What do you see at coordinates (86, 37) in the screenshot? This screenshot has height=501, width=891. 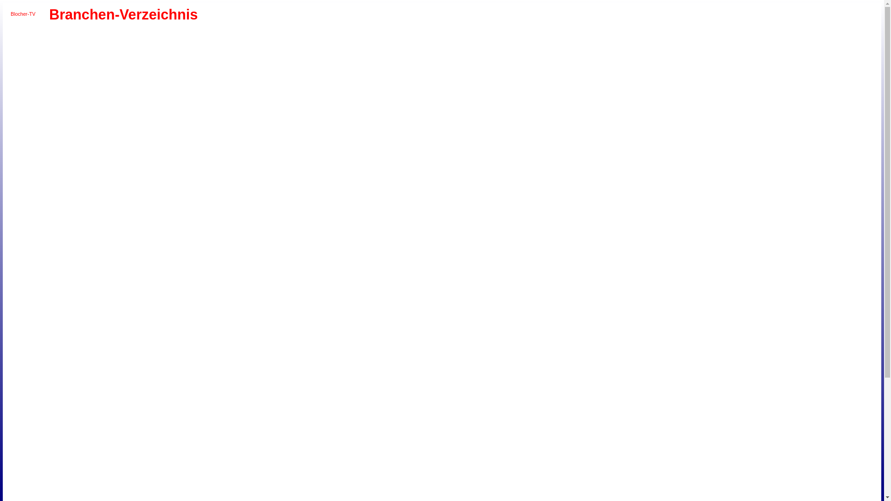 I see `Azzurro Terra e Mare  Bern Restaurant ` at bounding box center [86, 37].